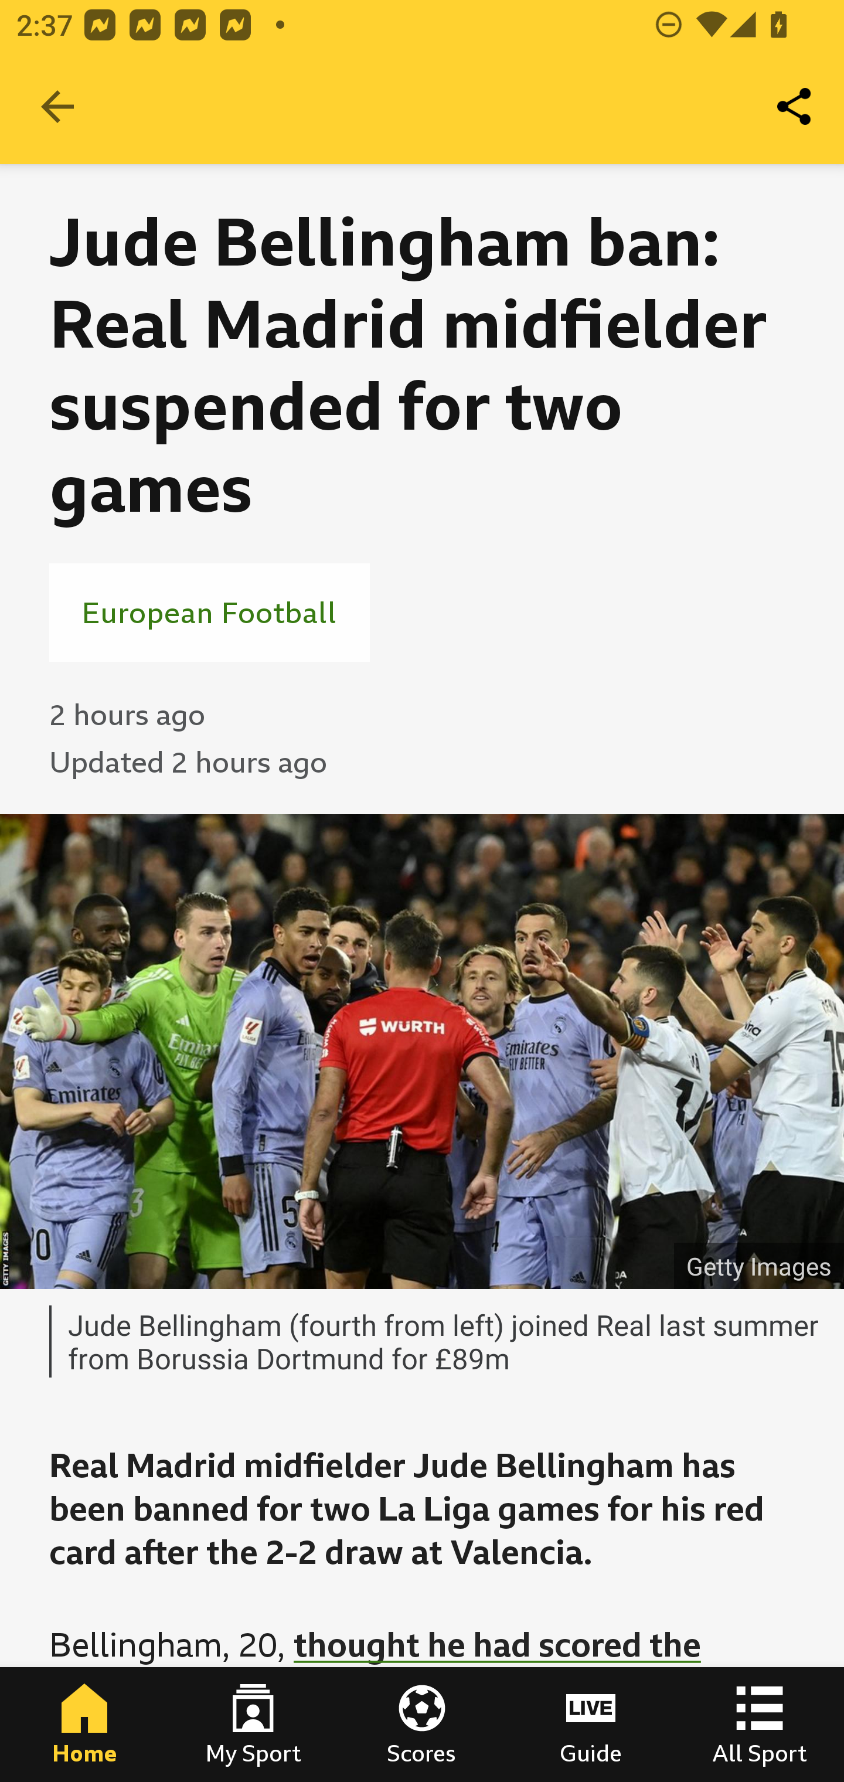 This screenshot has height=1782, width=844. Describe the element at coordinates (253, 1725) in the screenshot. I see `My Sport` at that location.